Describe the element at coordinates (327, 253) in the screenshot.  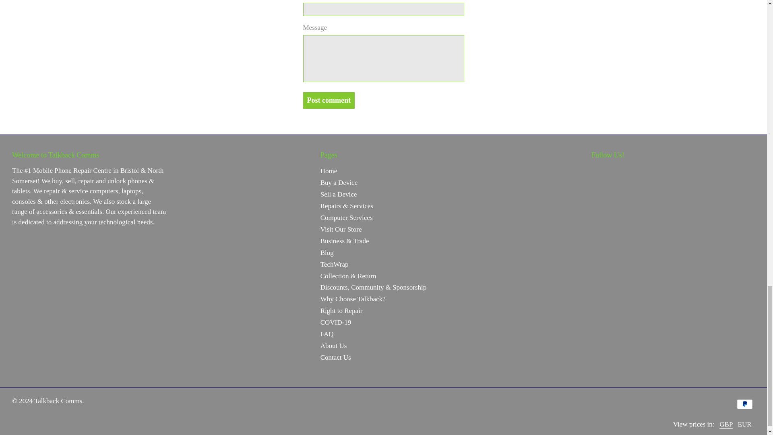
I see `Blog` at that location.